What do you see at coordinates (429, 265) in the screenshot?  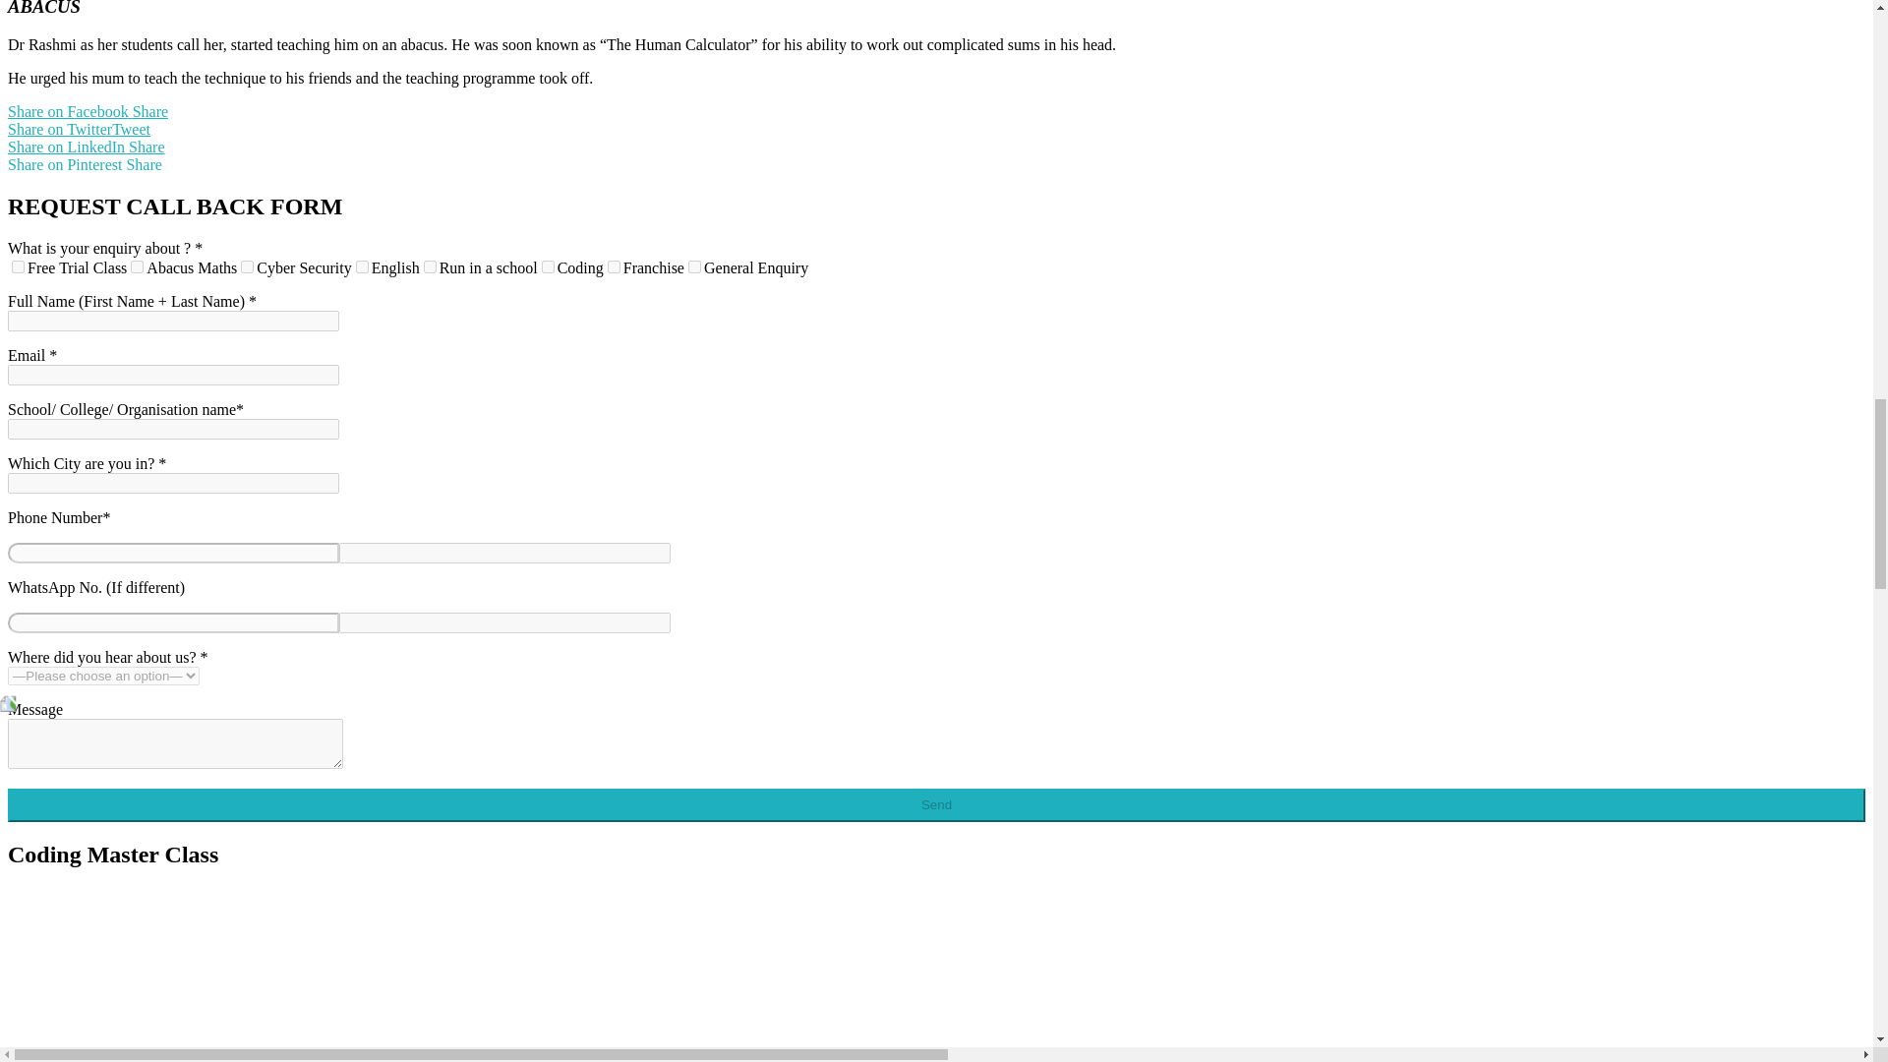 I see `Run in a school` at bounding box center [429, 265].